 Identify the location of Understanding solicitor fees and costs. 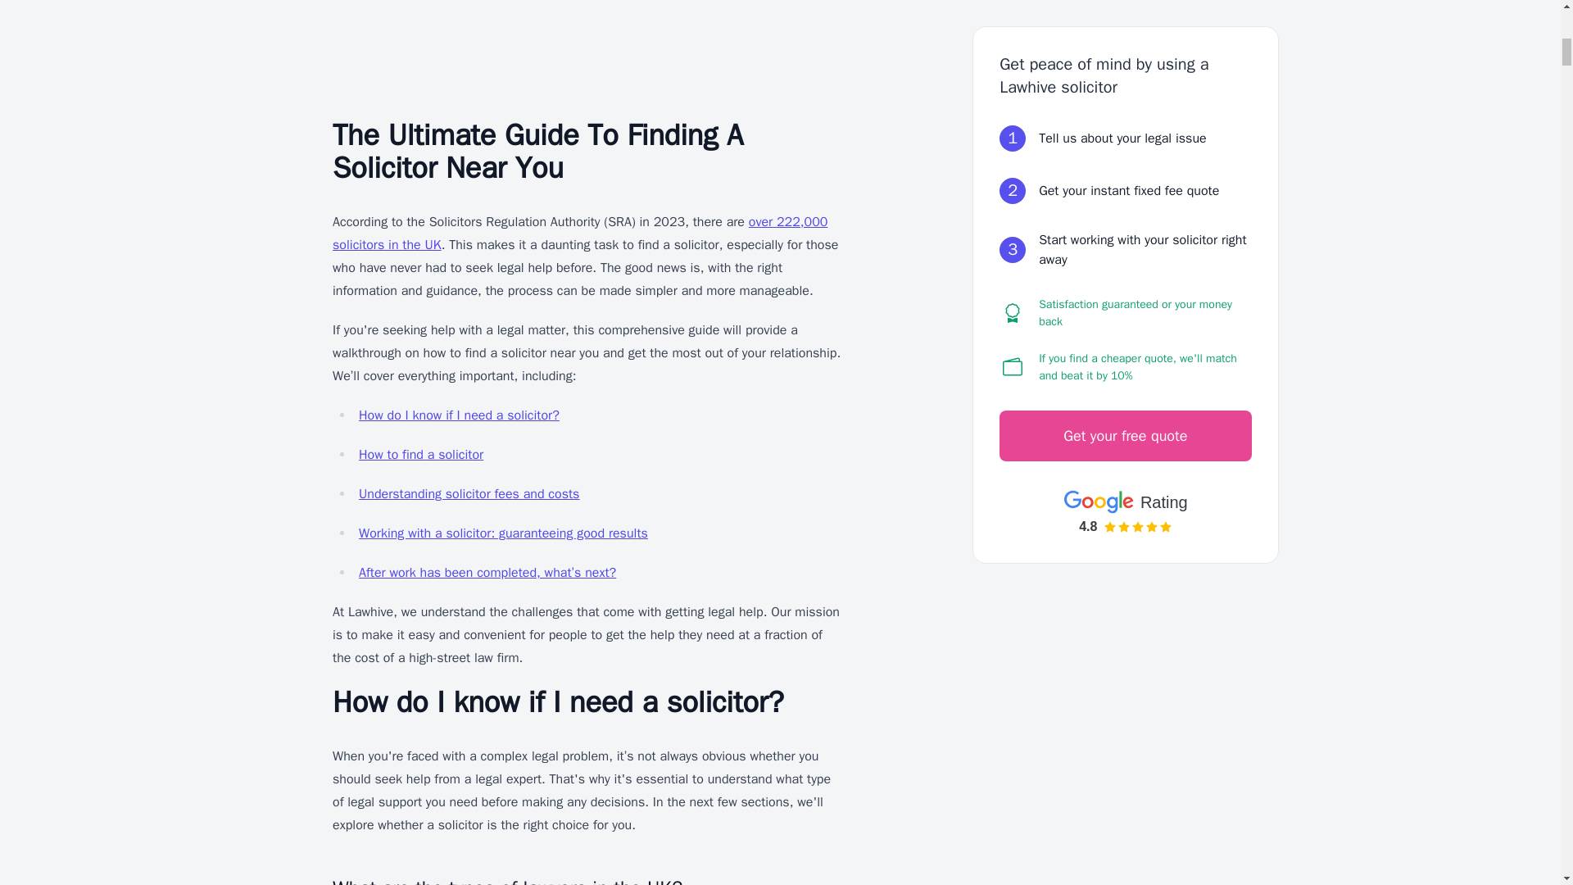
(469, 493).